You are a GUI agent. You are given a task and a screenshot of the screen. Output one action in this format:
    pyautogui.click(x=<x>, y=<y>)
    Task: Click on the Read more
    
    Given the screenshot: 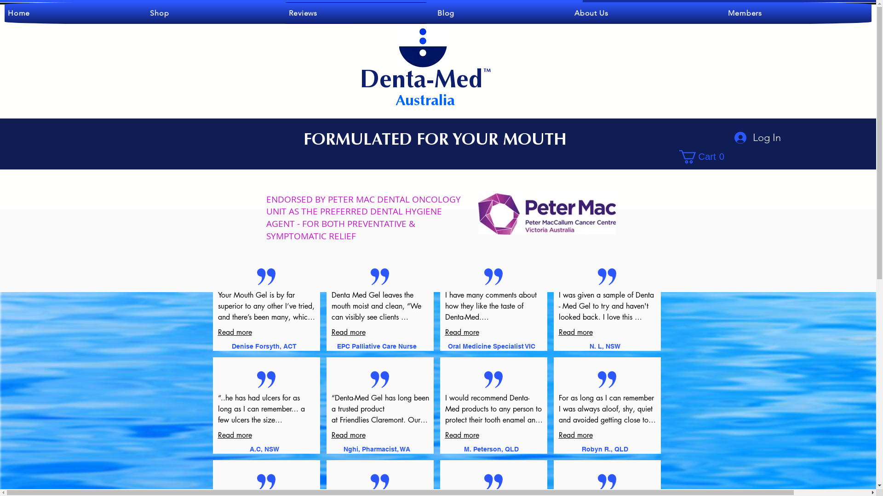 What is the action you would take?
    pyautogui.click(x=235, y=333)
    